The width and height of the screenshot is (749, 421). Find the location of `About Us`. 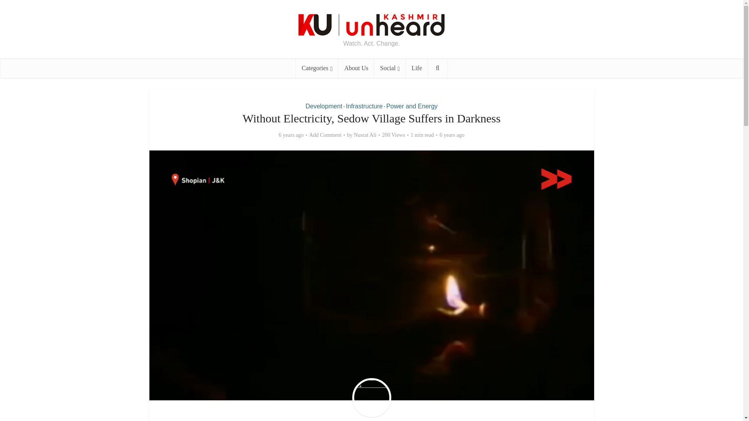

About Us is located at coordinates (356, 68).